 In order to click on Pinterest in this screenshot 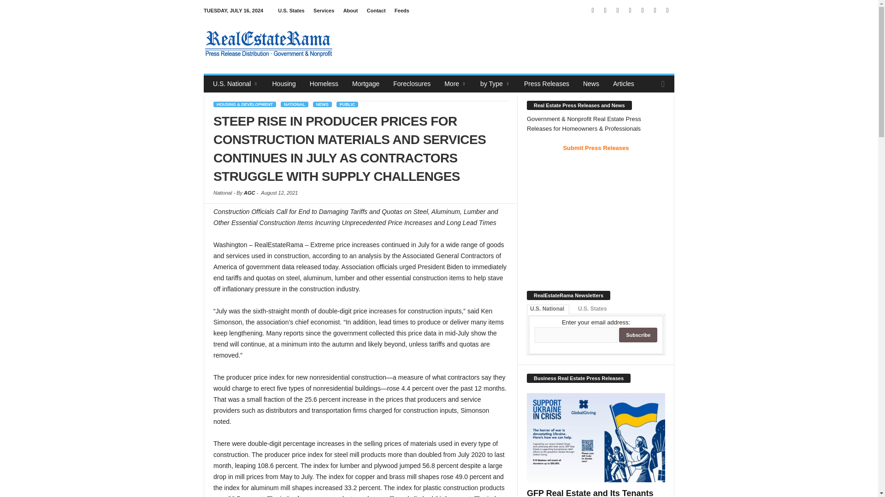, I will do `click(630, 10)`.